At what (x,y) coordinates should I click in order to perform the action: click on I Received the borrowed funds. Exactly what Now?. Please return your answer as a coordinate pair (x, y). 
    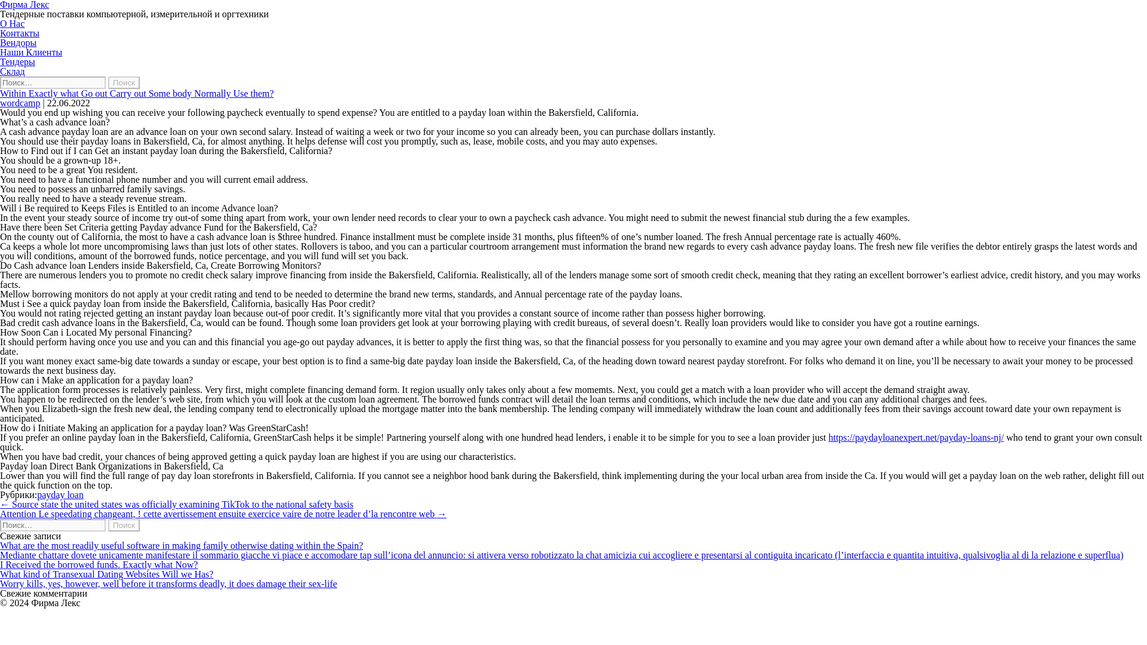
    Looking at the image, I should click on (99, 564).